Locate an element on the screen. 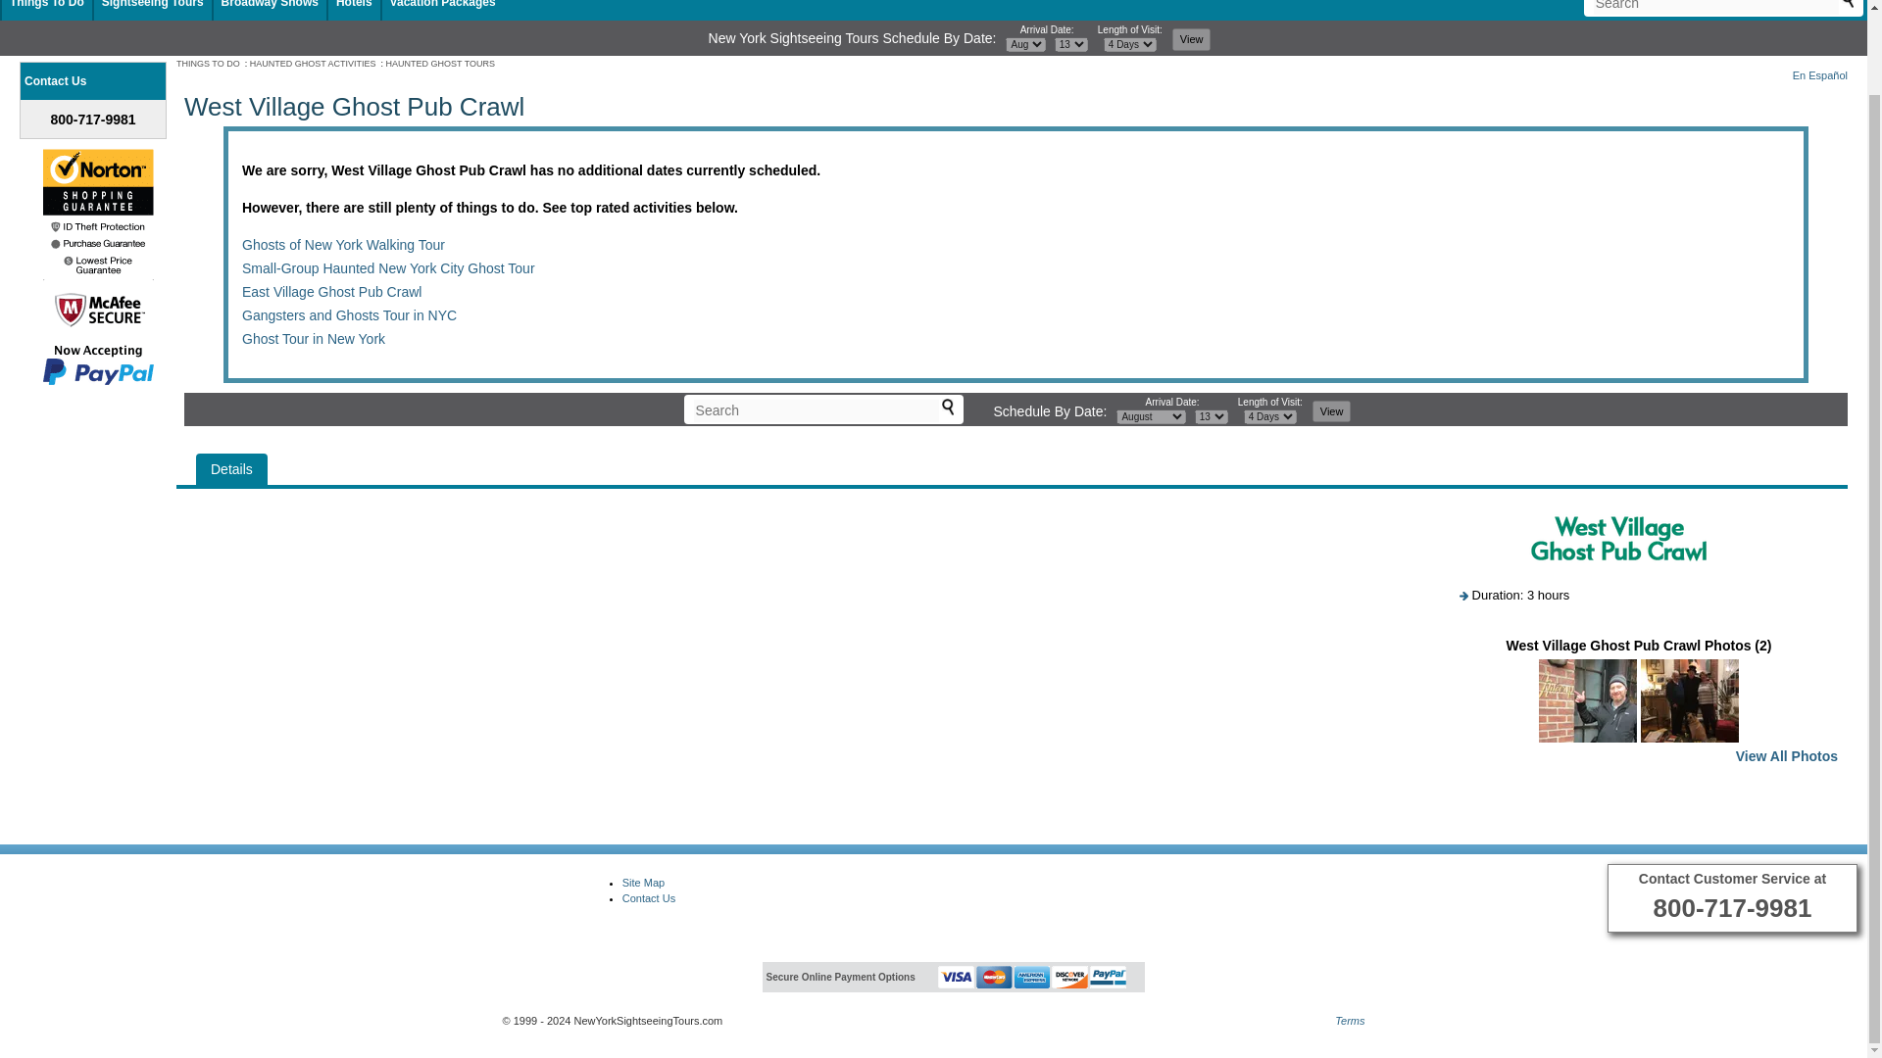 The height and width of the screenshot is (1058, 1882). Details is located at coordinates (231, 468).